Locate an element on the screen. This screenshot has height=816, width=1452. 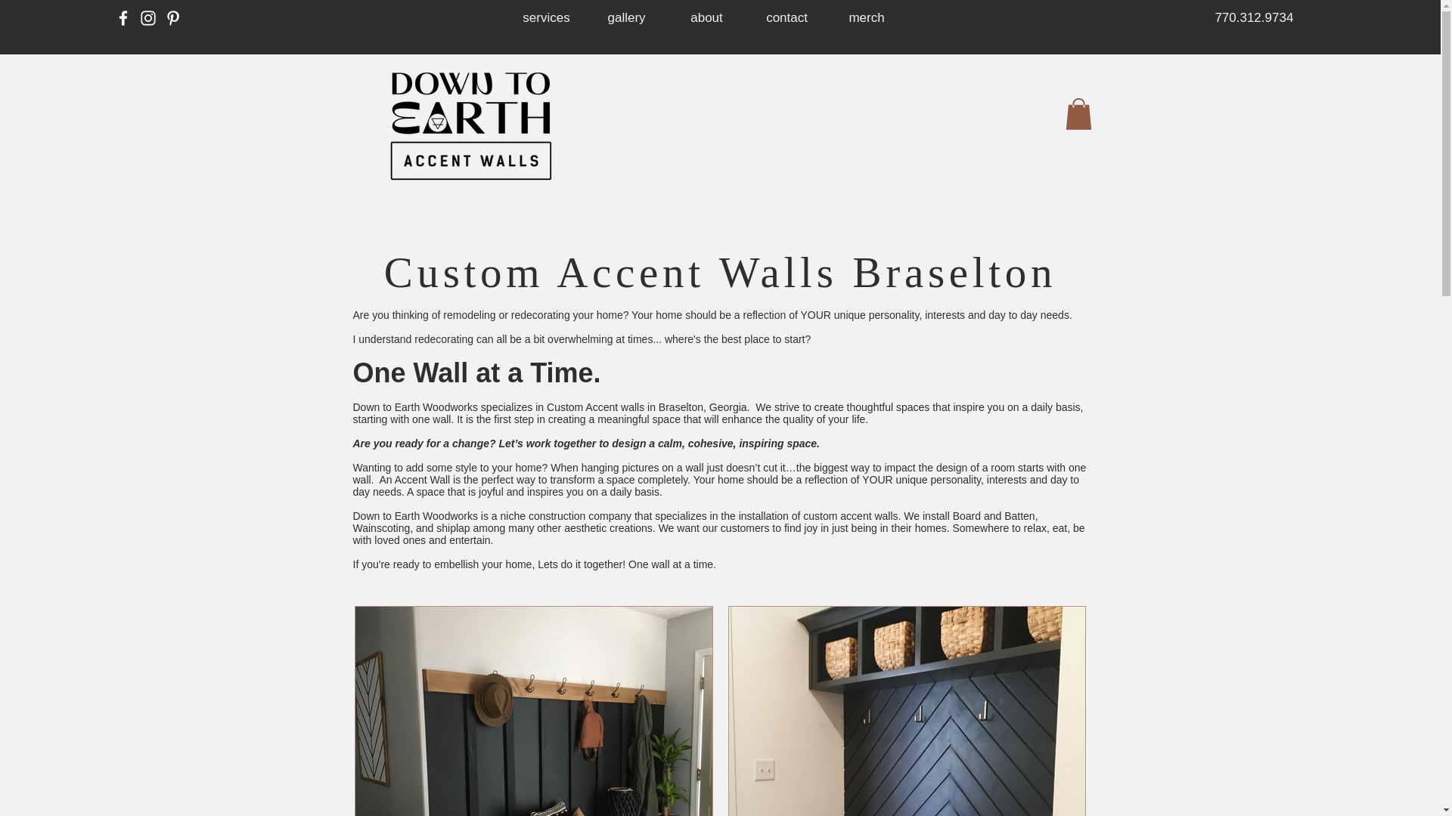
gallery is located at coordinates (626, 18).